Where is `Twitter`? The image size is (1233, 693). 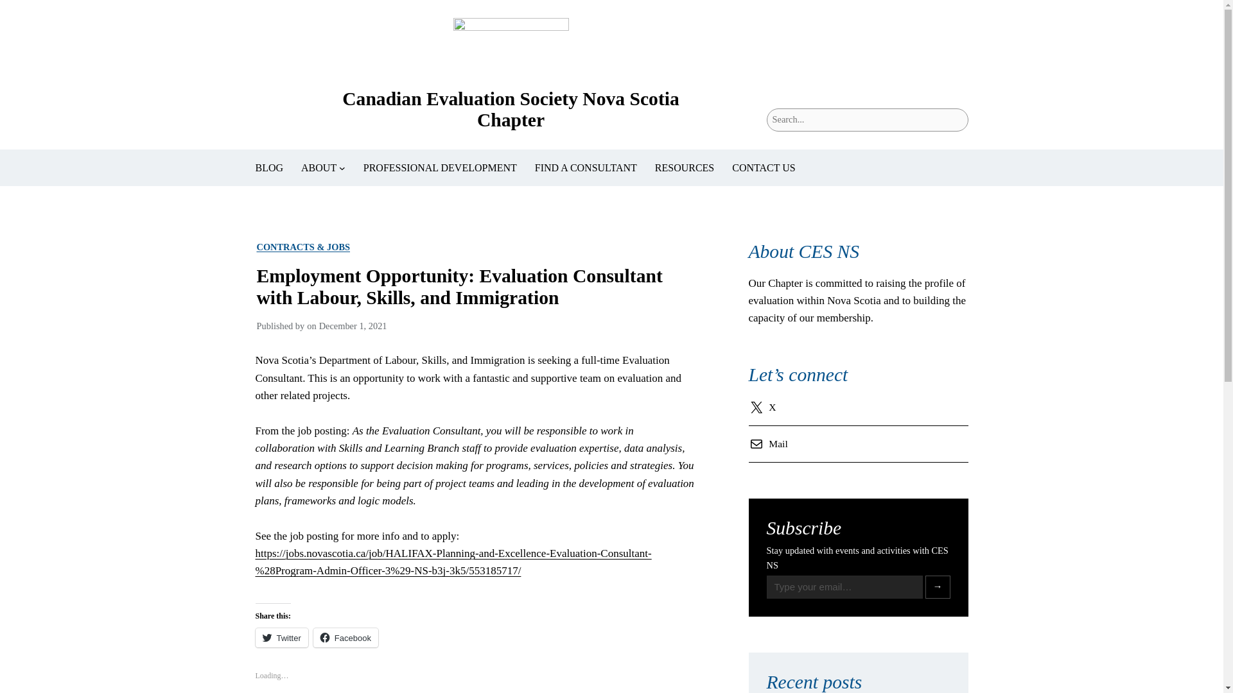
Twitter is located at coordinates (281, 637).